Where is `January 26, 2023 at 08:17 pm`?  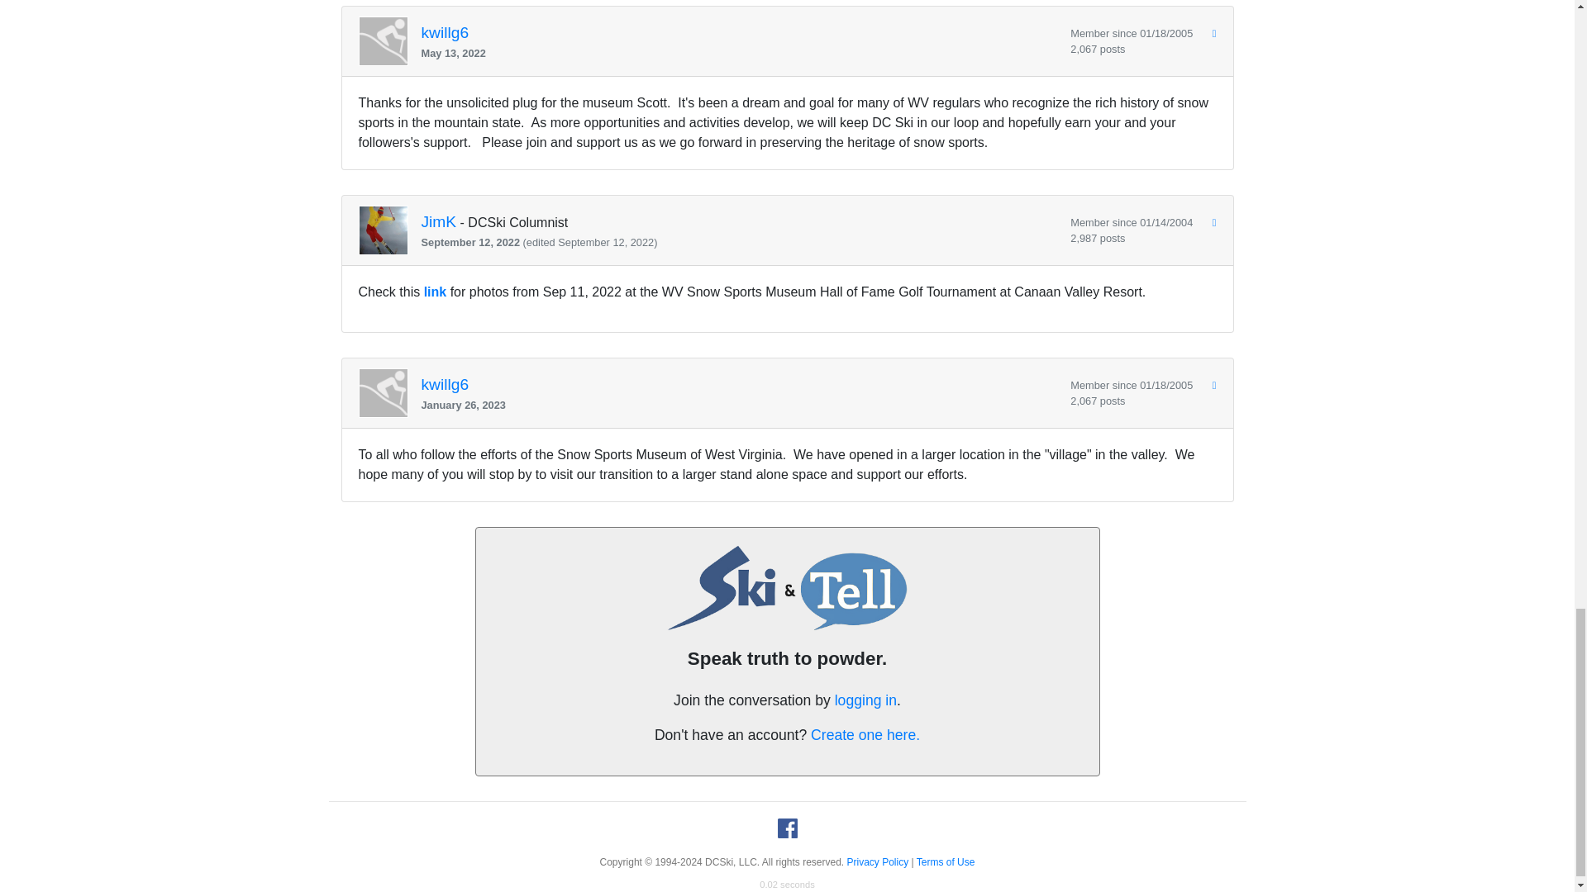 January 26, 2023 at 08:17 pm is located at coordinates (740, 405).